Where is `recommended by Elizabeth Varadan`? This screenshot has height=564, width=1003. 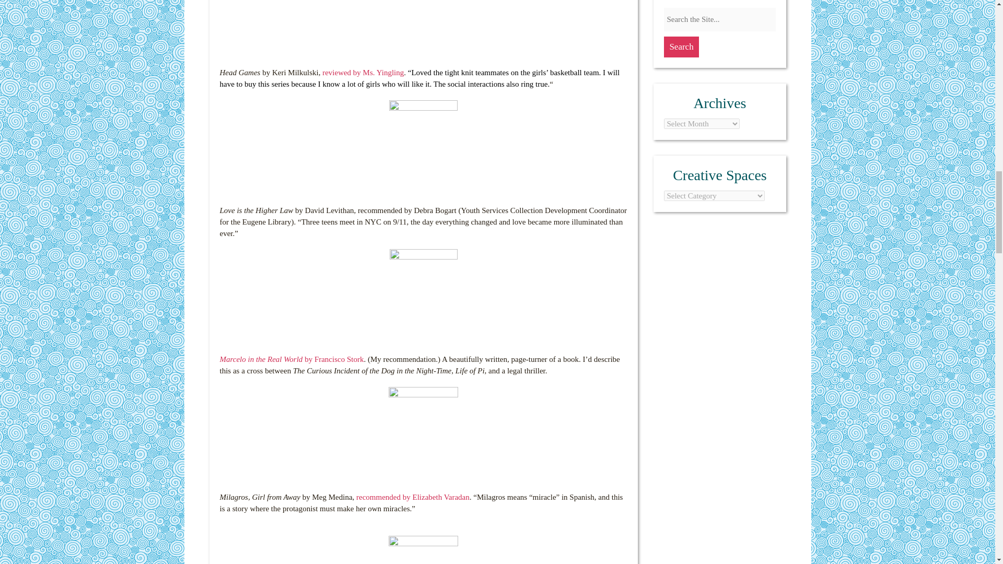
recommended by Elizabeth Varadan is located at coordinates (413, 497).